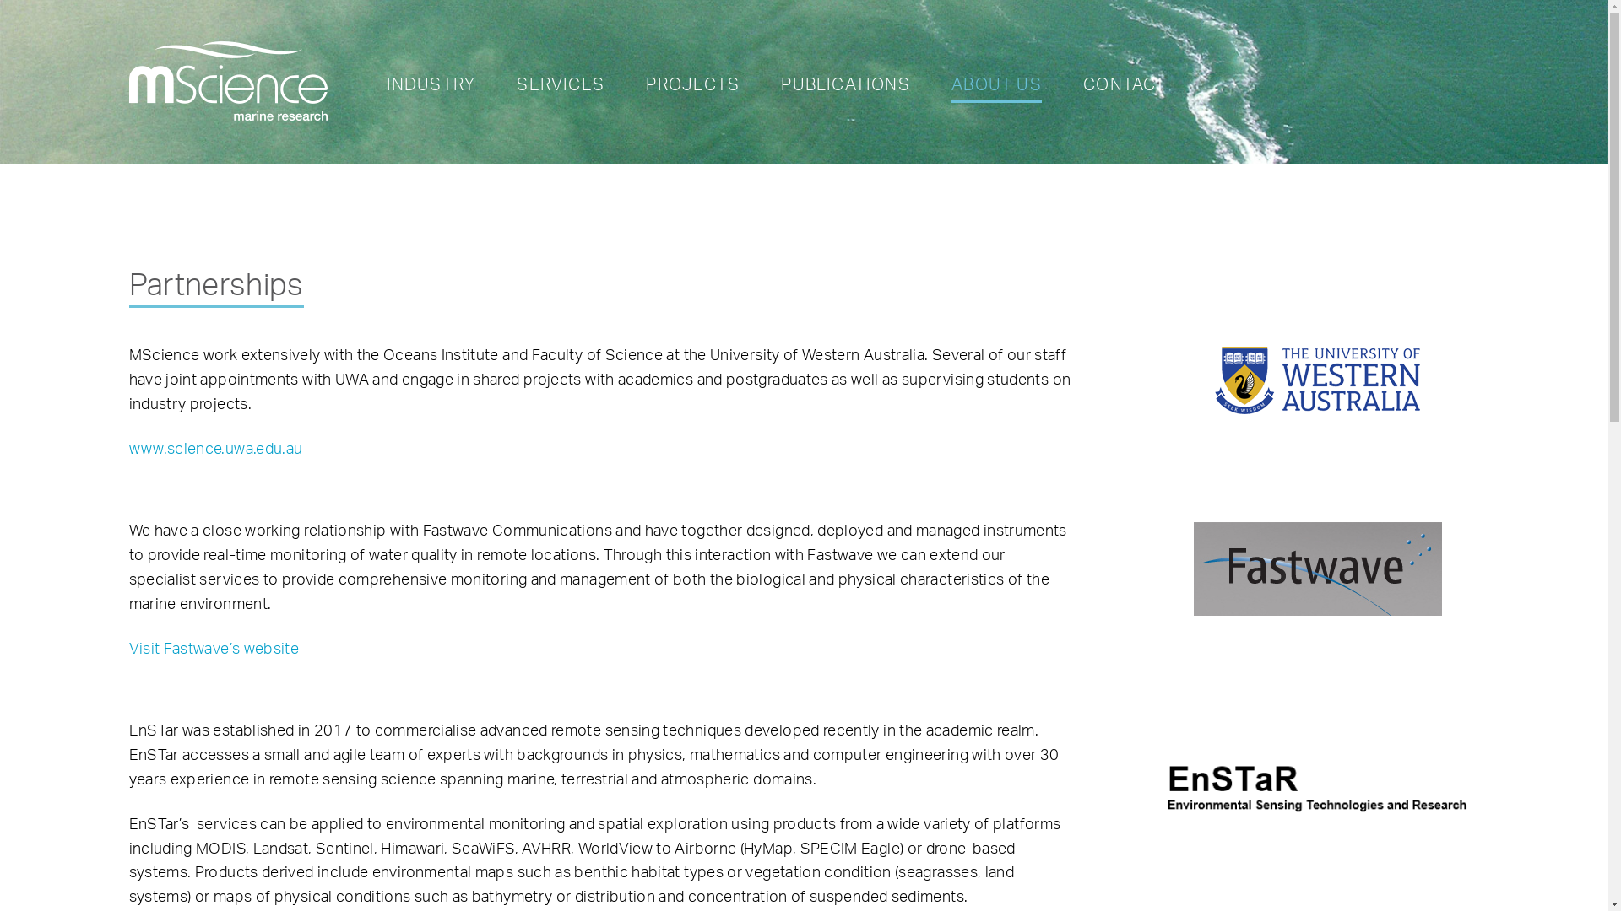 The height and width of the screenshot is (911, 1621). I want to click on PROJECTS, so click(692, 89).